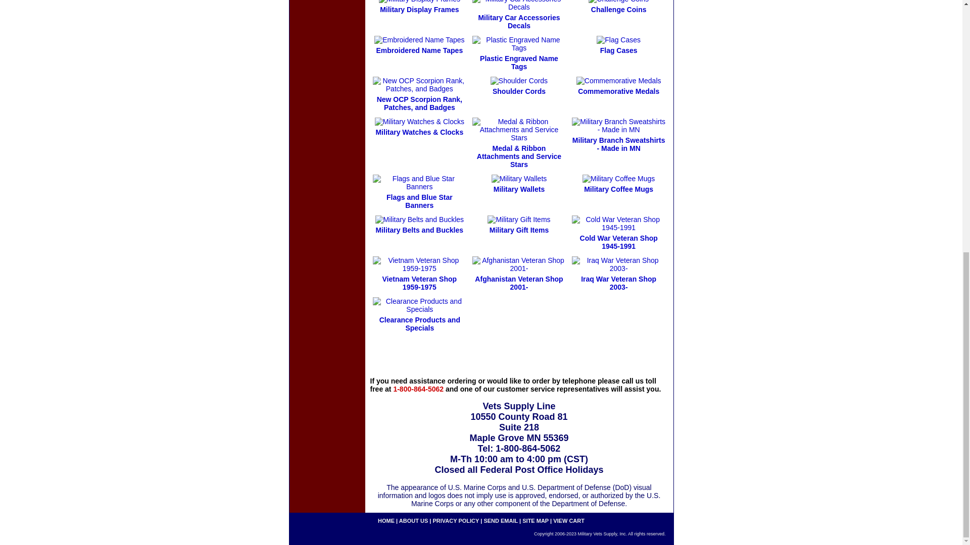 Image resolution: width=970 pixels, height=545 pixels. What do you see at coordinates (419, 9) in the screenshot?
I see `Military Display Frames` at bounding box center [419, 9].